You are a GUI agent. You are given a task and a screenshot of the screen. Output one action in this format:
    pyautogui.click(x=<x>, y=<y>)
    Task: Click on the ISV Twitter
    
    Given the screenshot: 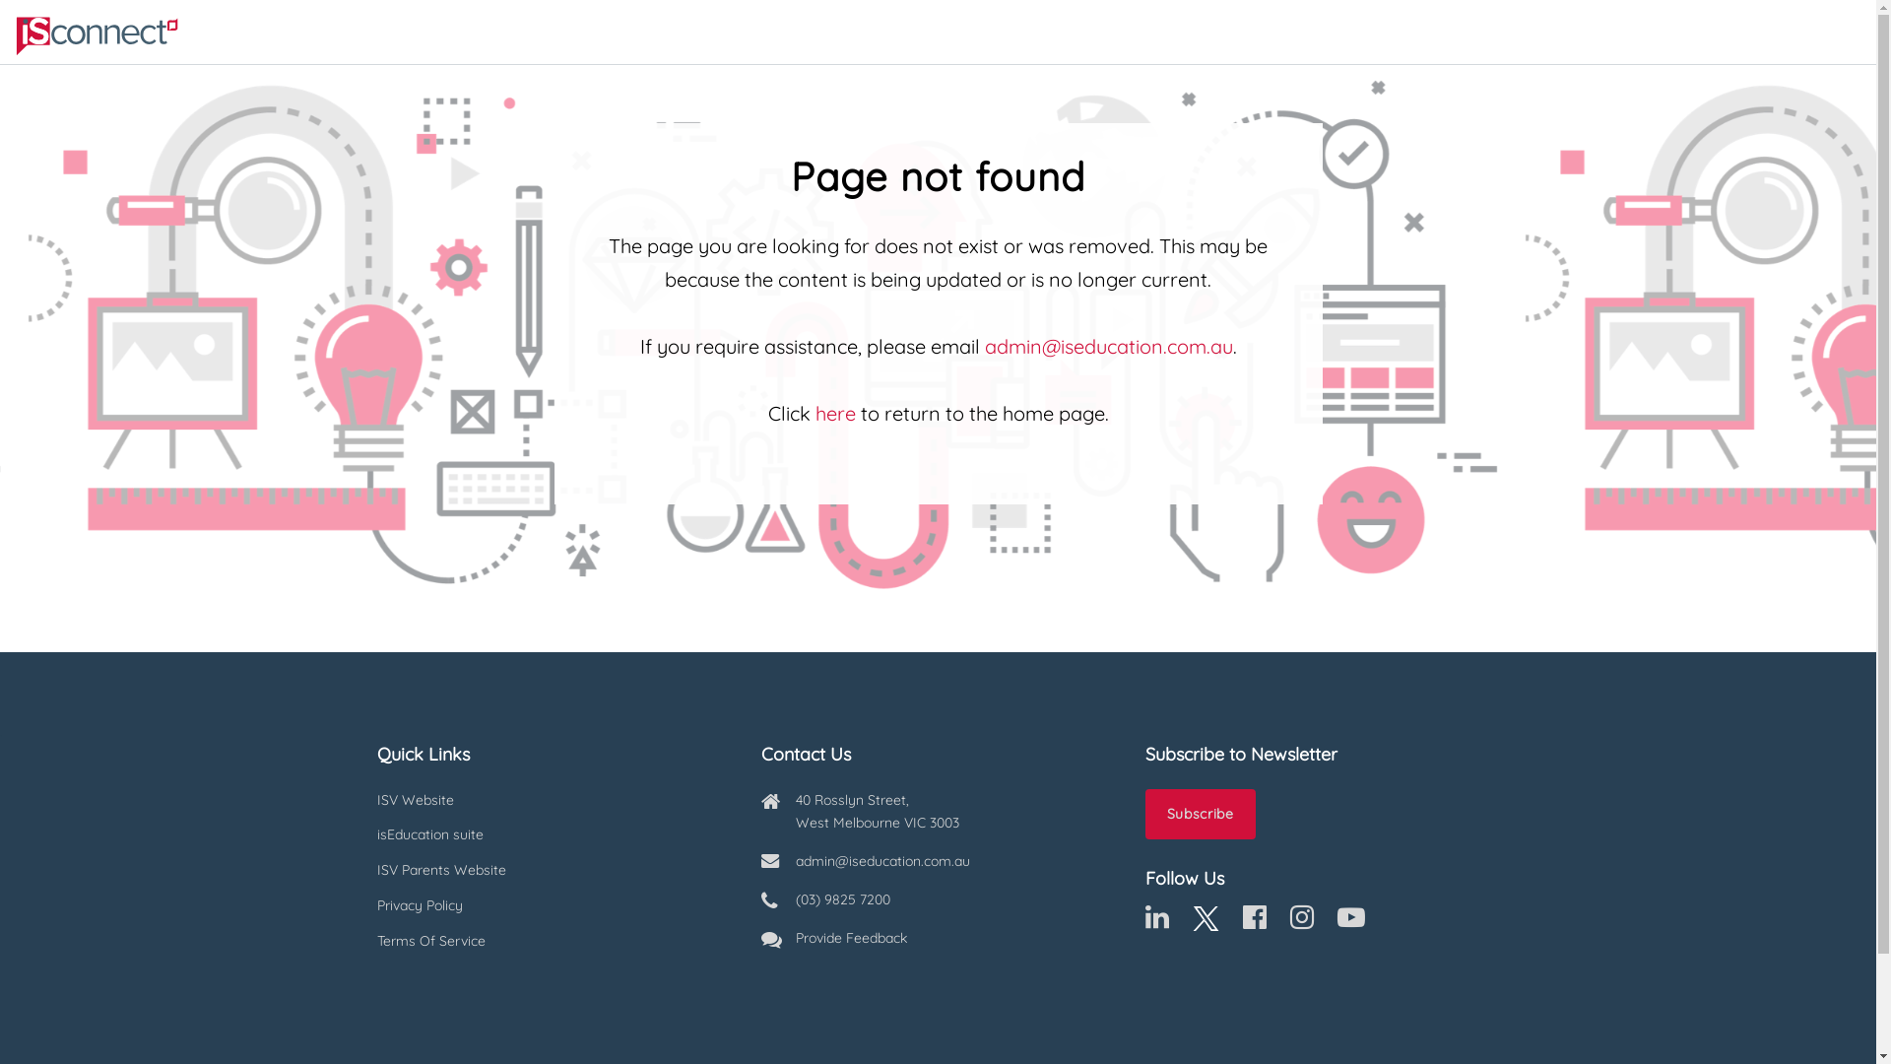 What is the action you would take?
    pyautogui.click(x=1206, y=922)
    